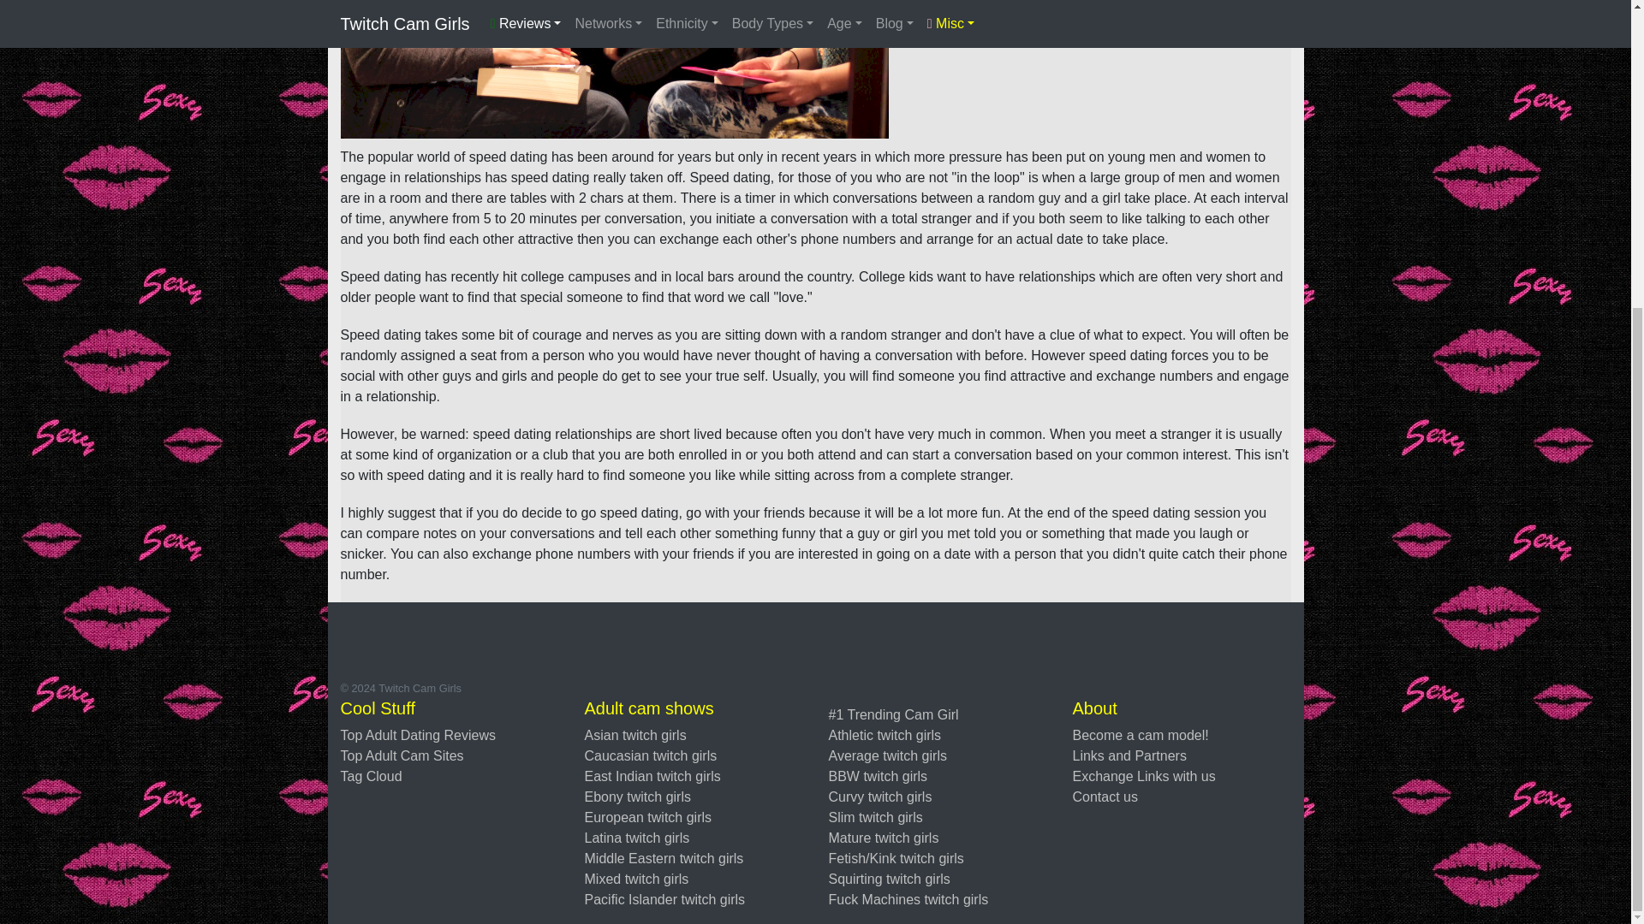  I want to click on Browse latina twitch girls on Twitch Cam Girls, so click(635, 838).